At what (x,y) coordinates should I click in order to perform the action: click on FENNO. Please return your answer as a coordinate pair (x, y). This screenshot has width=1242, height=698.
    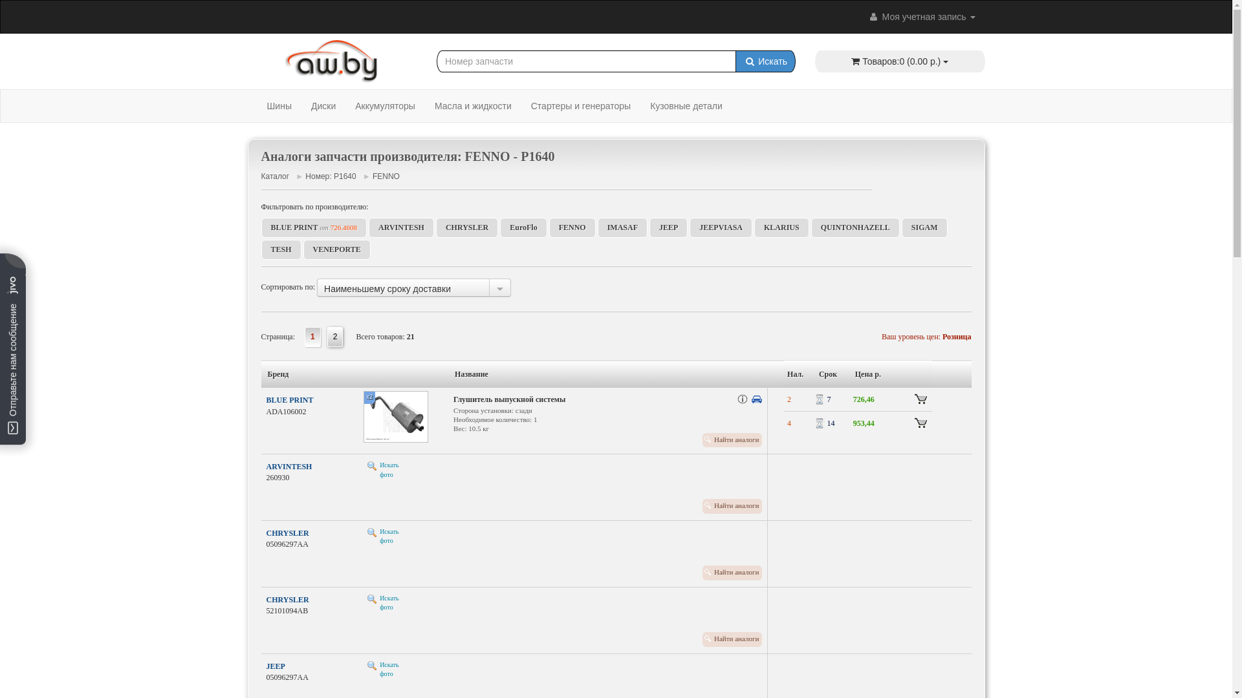
    Looking at the image, I should click on (386, 176).